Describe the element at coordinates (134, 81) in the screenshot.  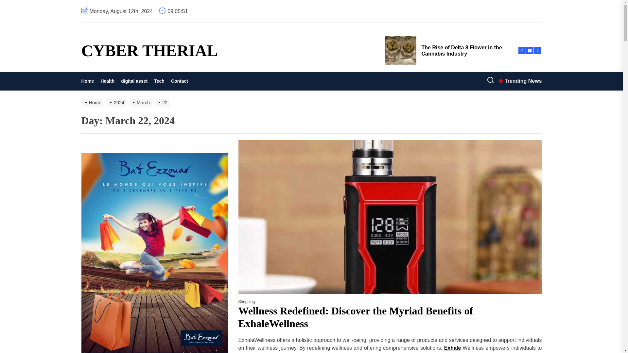
I see `digital asset` at that location.